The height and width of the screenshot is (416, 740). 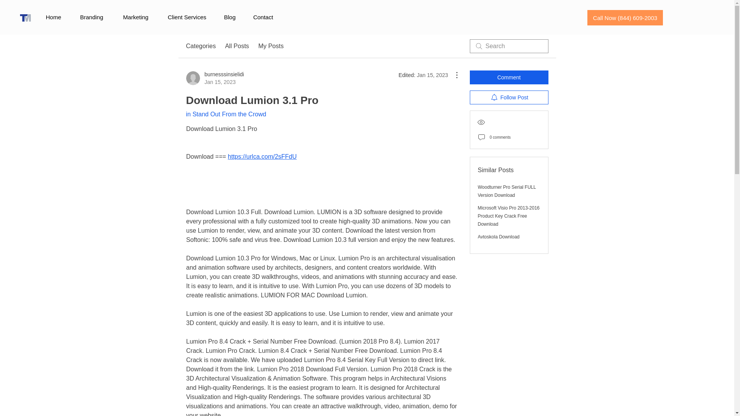 What do you see at coordinates (215, 78) in the screenshot?
I see `Home` at bounding box center [215, 78].